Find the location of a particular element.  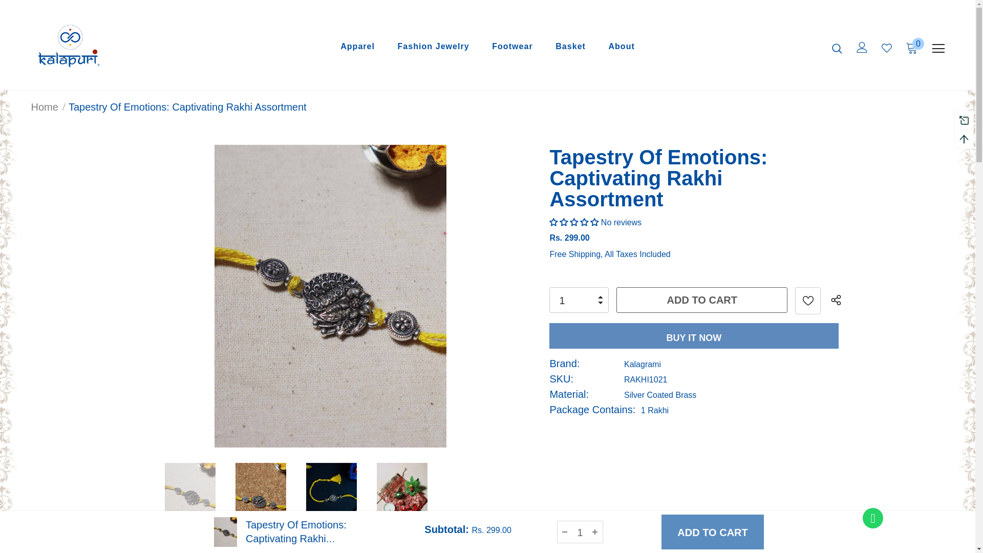

1 is located at coordinates (576, 300).